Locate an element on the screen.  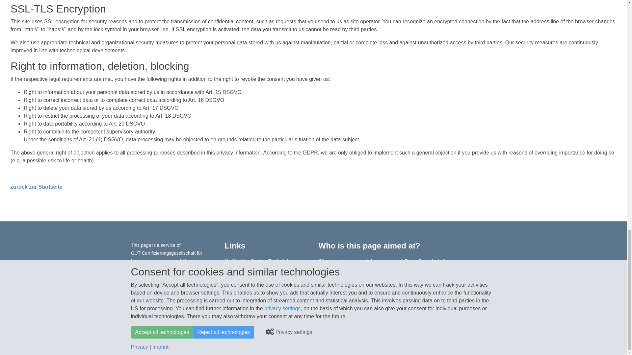
XING is located at coordinates (253, 307).